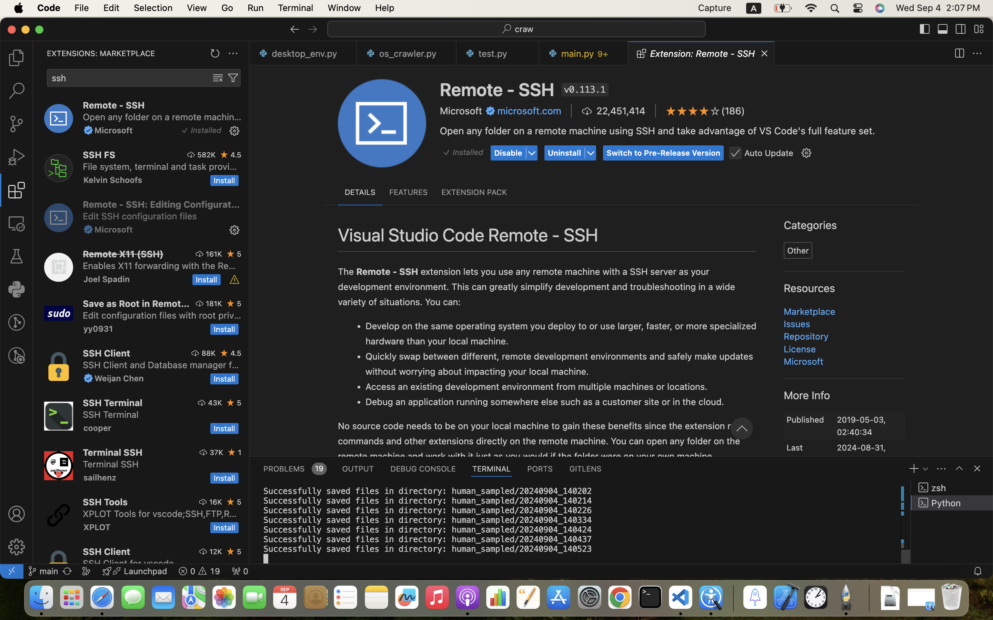  Describe the element at coordinates (733, 598) in the screenshot. I see `0.4285714328289032` at that location.